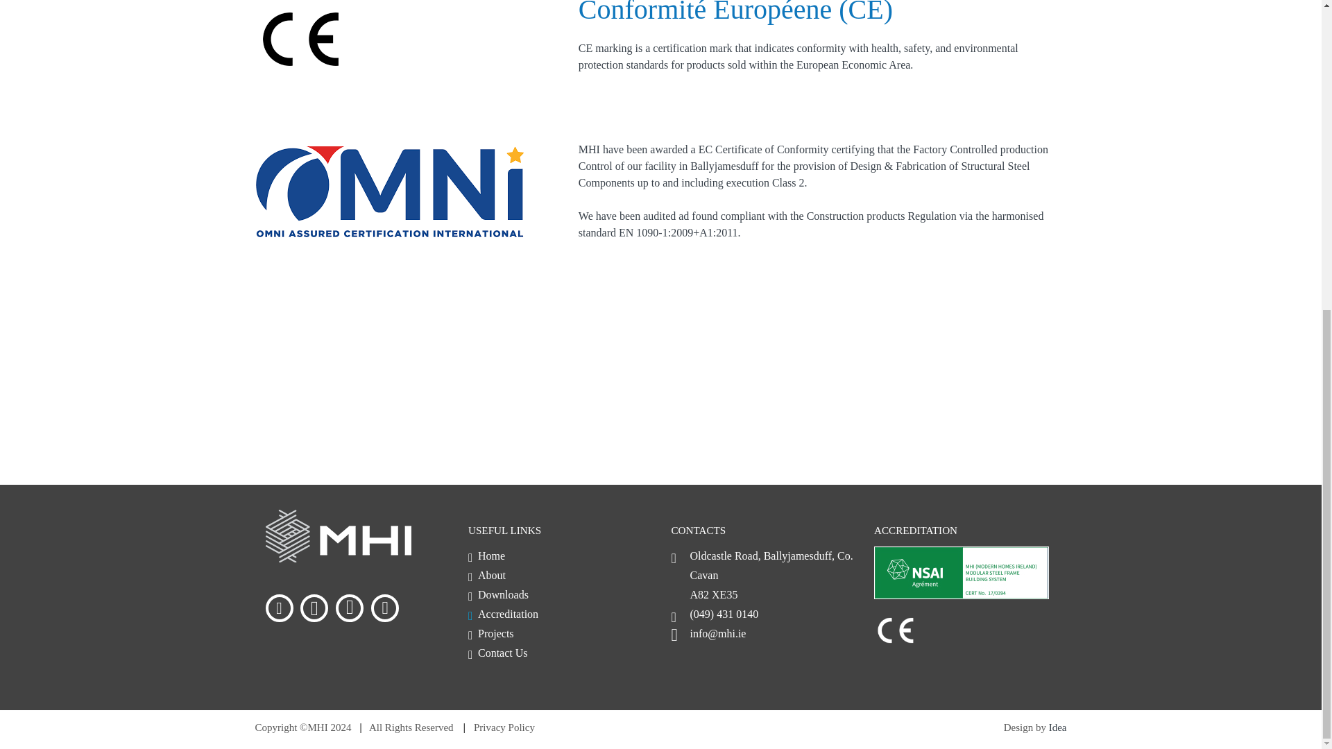 The height and width of the screenshot is (749, 1332). Describe the element at coordinates (487, 575) in the screenshot. I see `About` at that location.